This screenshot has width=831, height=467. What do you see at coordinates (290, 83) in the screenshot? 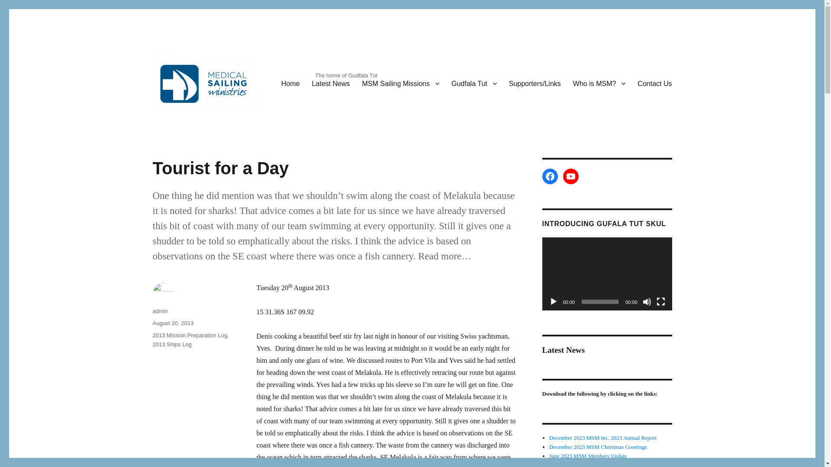
I see `Home` at bounding box center [290, 83].